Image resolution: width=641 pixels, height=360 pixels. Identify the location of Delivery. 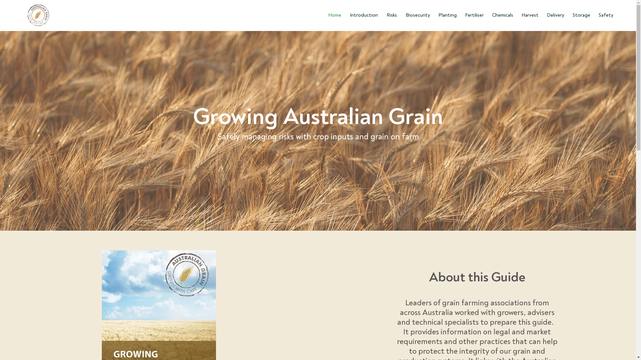
(555, 15).